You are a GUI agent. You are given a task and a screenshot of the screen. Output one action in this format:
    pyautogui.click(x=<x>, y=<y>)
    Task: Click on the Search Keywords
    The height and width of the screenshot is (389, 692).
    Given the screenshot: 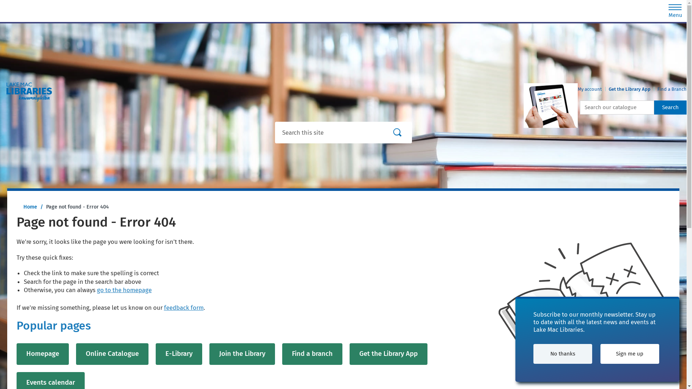 What is the action you would take?
    pyautogui.click(x=617, y=107)
    